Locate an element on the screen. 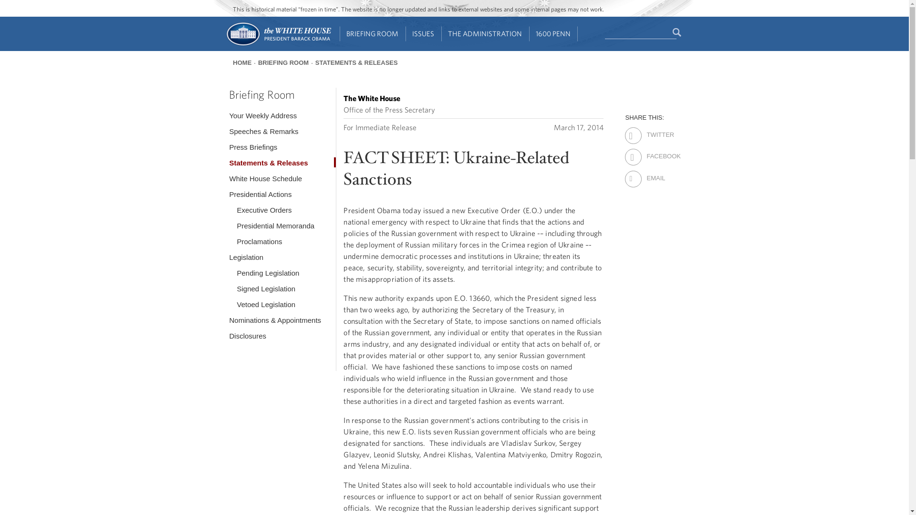 This screenshot has width=916, height=515. Home is located at coordinates (278, 45).